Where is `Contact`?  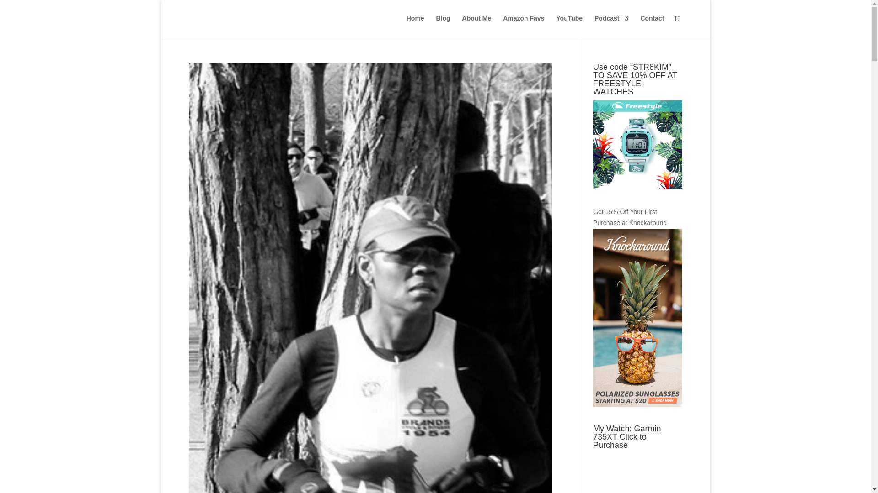 Contact is located at coordinates (652, 26).